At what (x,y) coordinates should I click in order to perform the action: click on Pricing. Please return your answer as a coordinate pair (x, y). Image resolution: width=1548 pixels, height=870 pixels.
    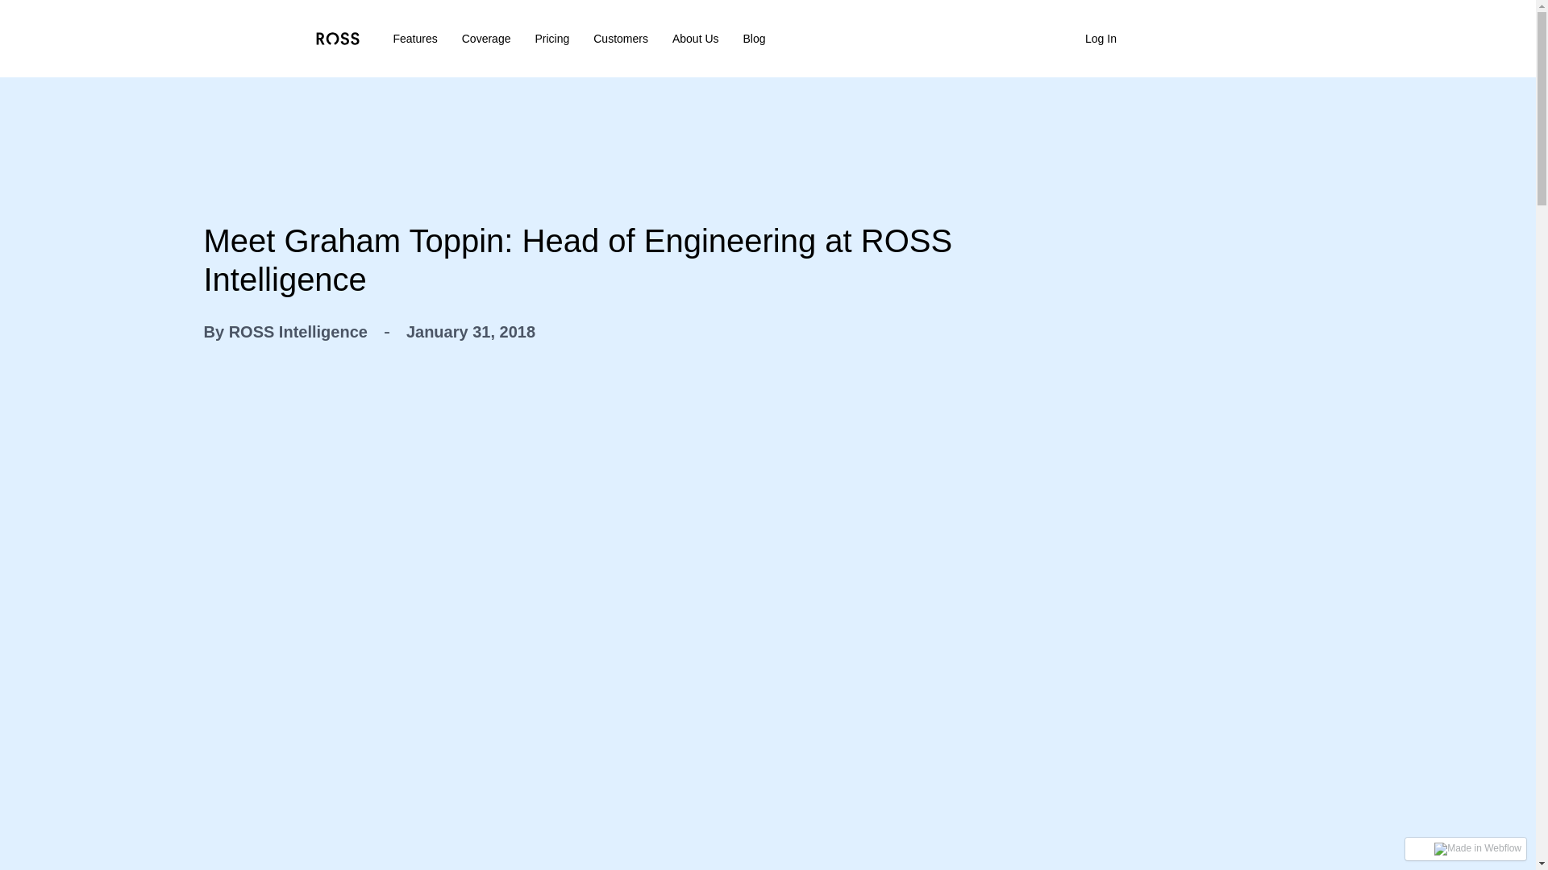
    Looking at the image, I should click on (551, 39).